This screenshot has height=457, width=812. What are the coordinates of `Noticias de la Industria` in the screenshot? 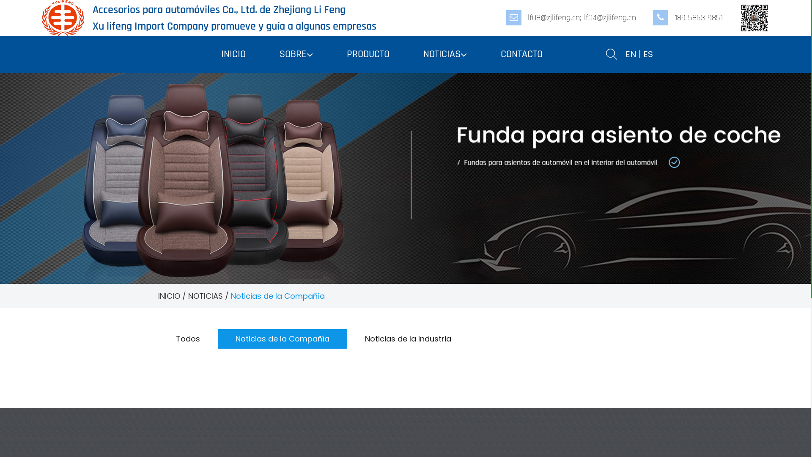 It's located at (408, 339).